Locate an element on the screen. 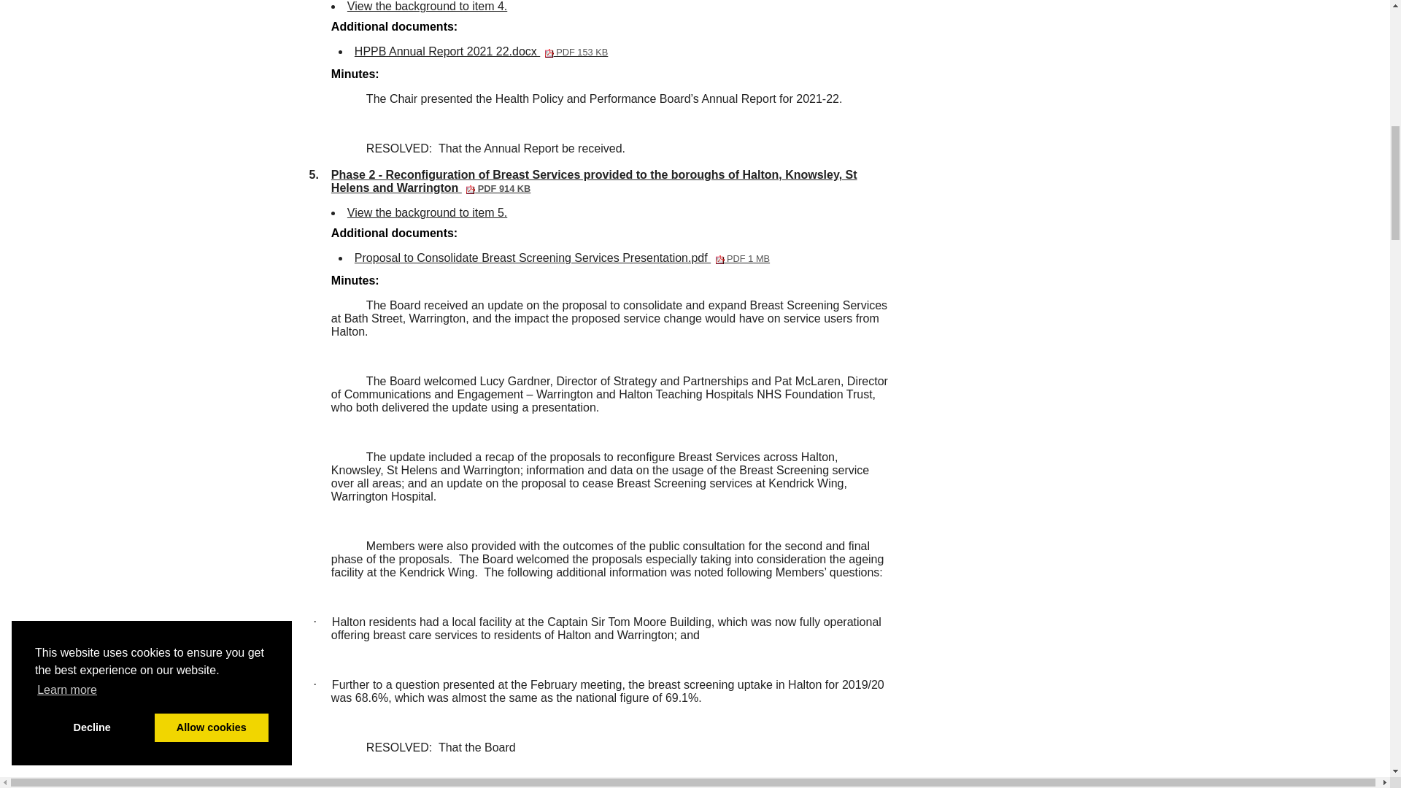  View the background to item 4. is located at coordinates (481, 51).